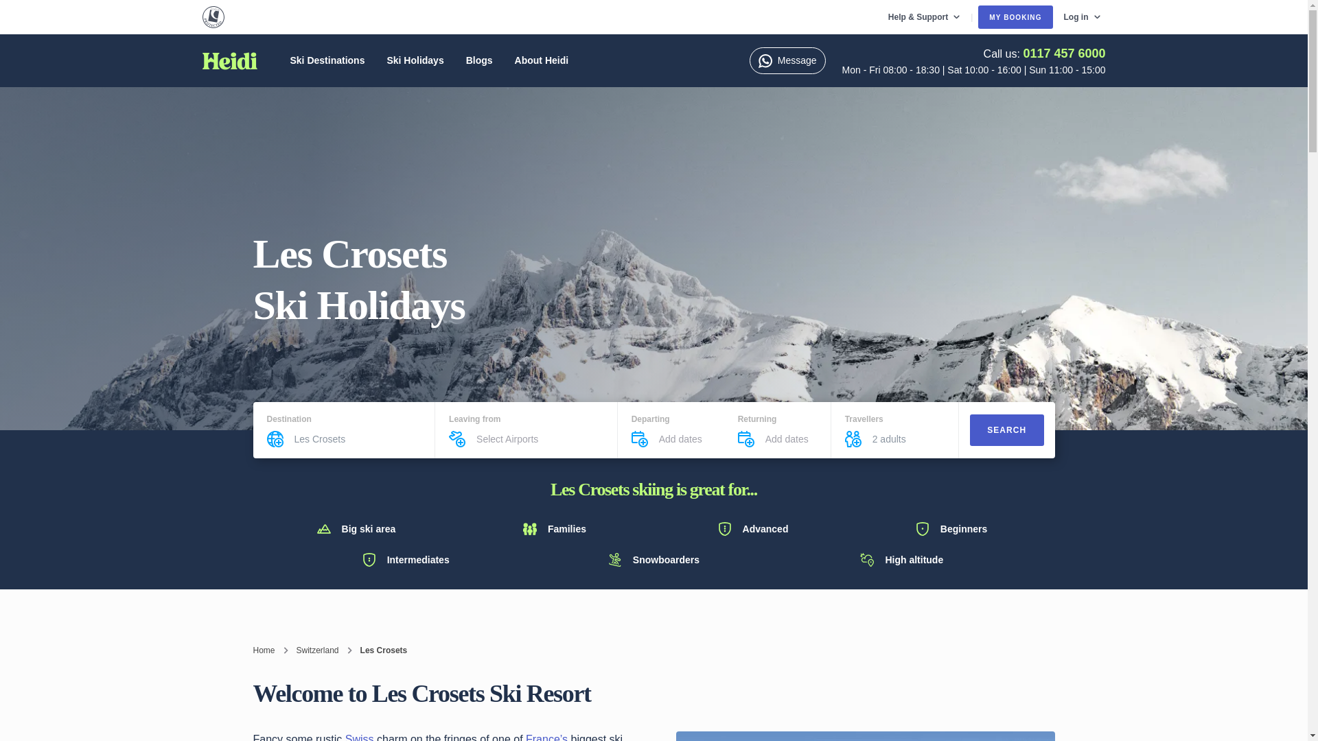  Describe the element at coordinates (361, 737) in the screenshot. I see `Swiss` at that location.